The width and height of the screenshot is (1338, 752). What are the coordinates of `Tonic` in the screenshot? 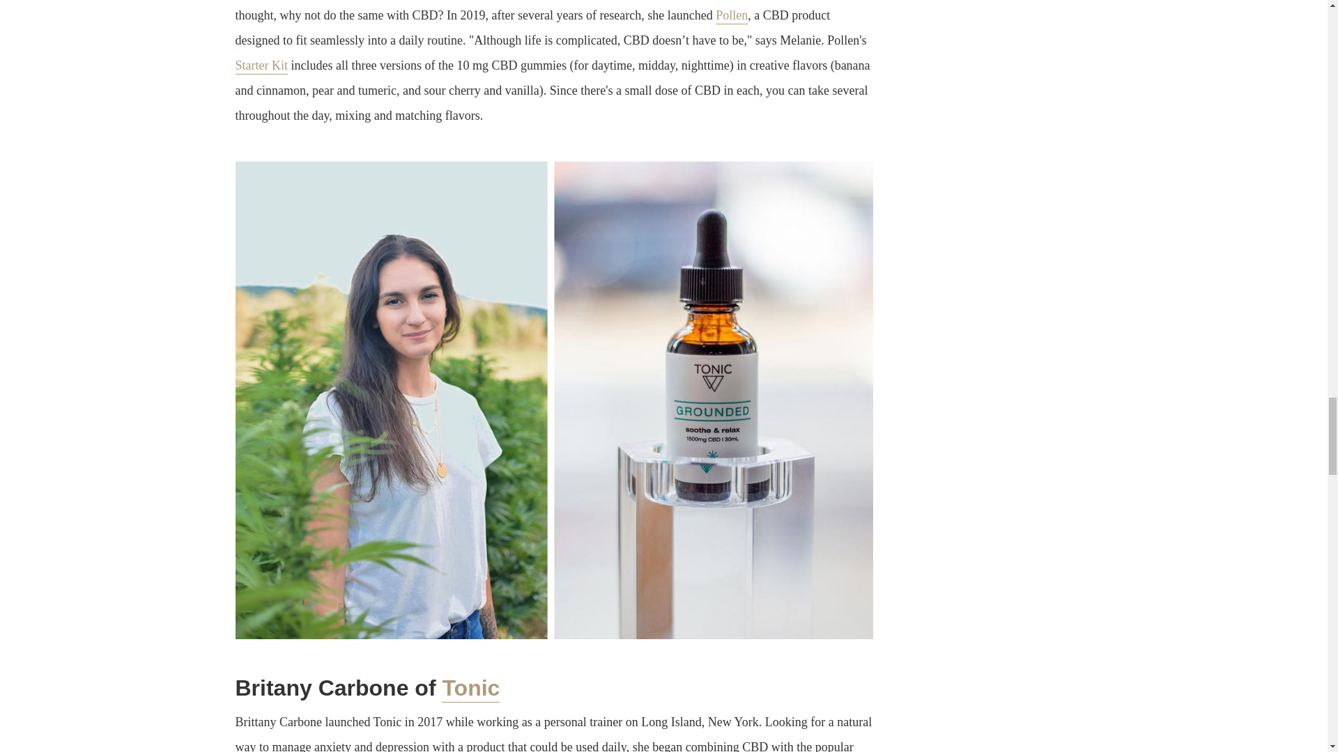 It's located at (470, 688).